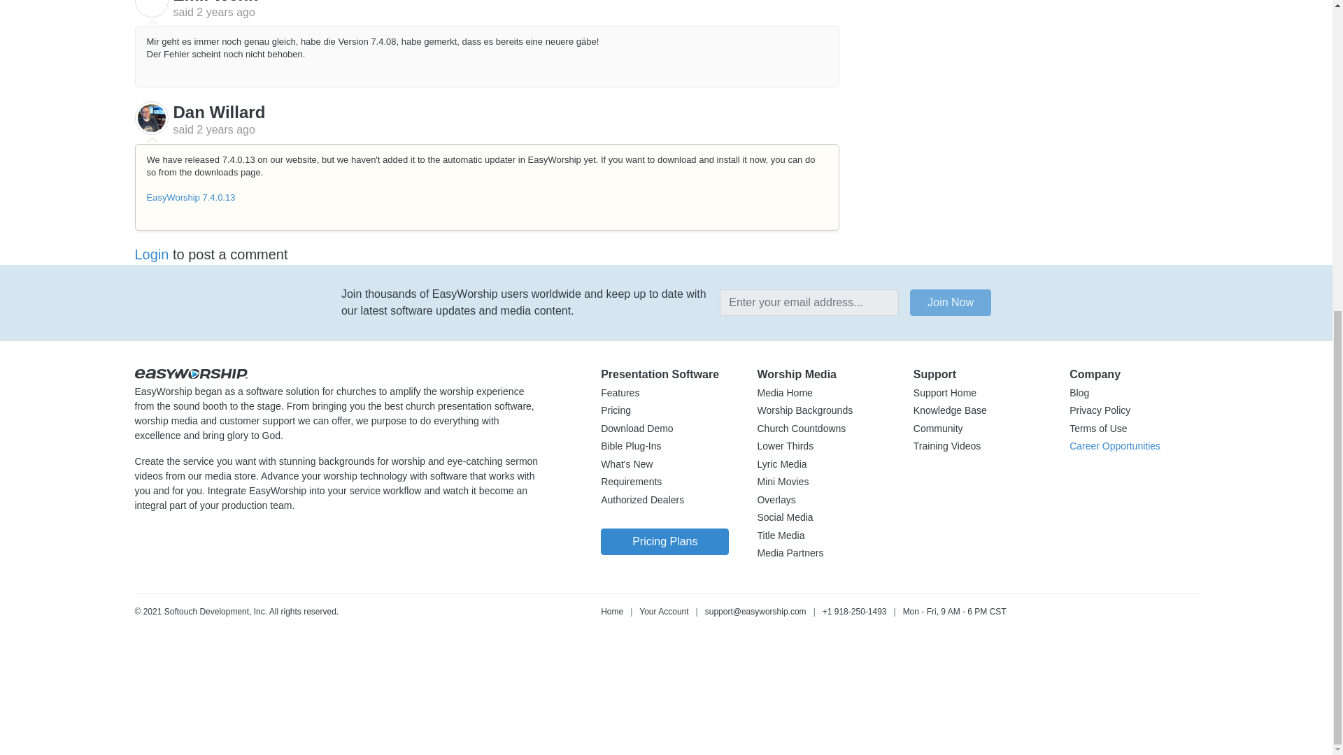  I want to click on Pricing, so click(616, 411).